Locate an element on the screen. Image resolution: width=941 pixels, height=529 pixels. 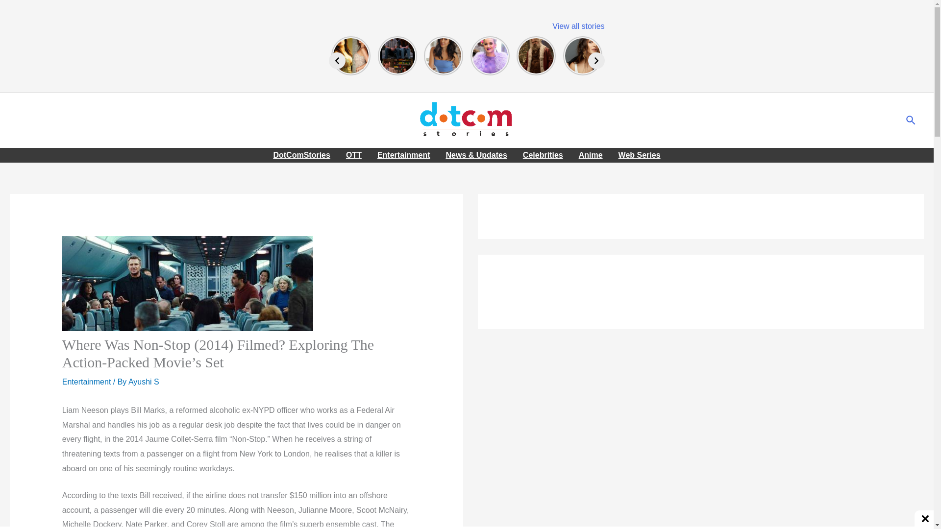
View all posts by Ayushi S is located at coordinates (143, 382).